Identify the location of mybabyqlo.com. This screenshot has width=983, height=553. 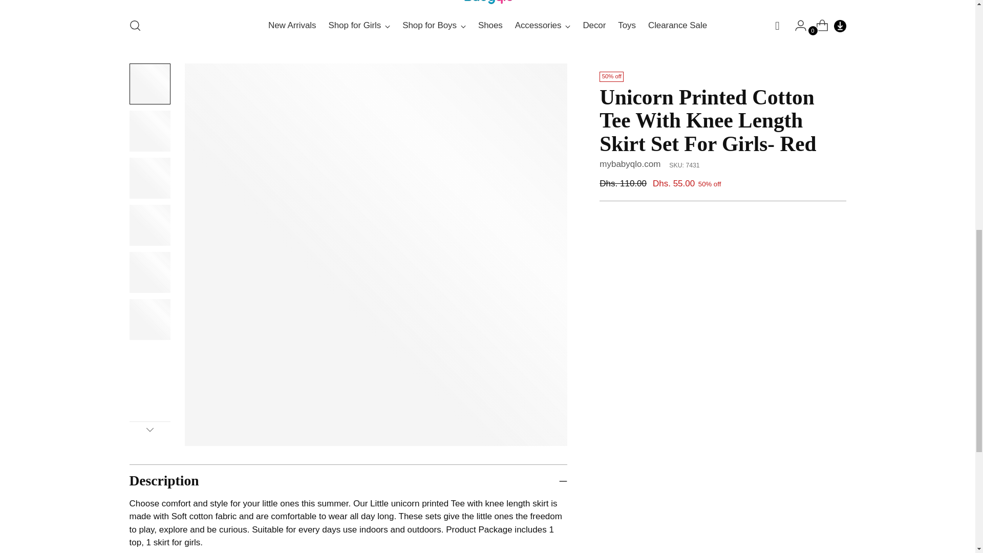
(630, 164).